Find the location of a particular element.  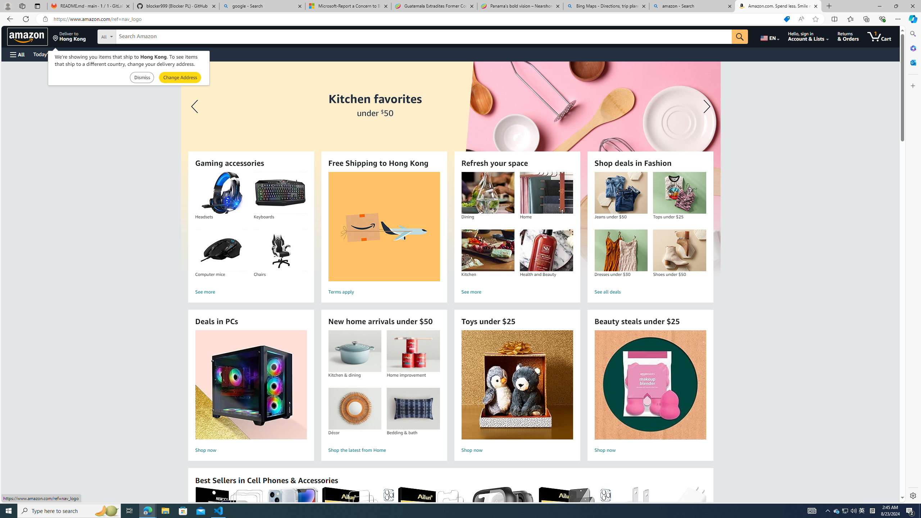

Hello, sign in Account & Lists is located at coordinates (809, 36).